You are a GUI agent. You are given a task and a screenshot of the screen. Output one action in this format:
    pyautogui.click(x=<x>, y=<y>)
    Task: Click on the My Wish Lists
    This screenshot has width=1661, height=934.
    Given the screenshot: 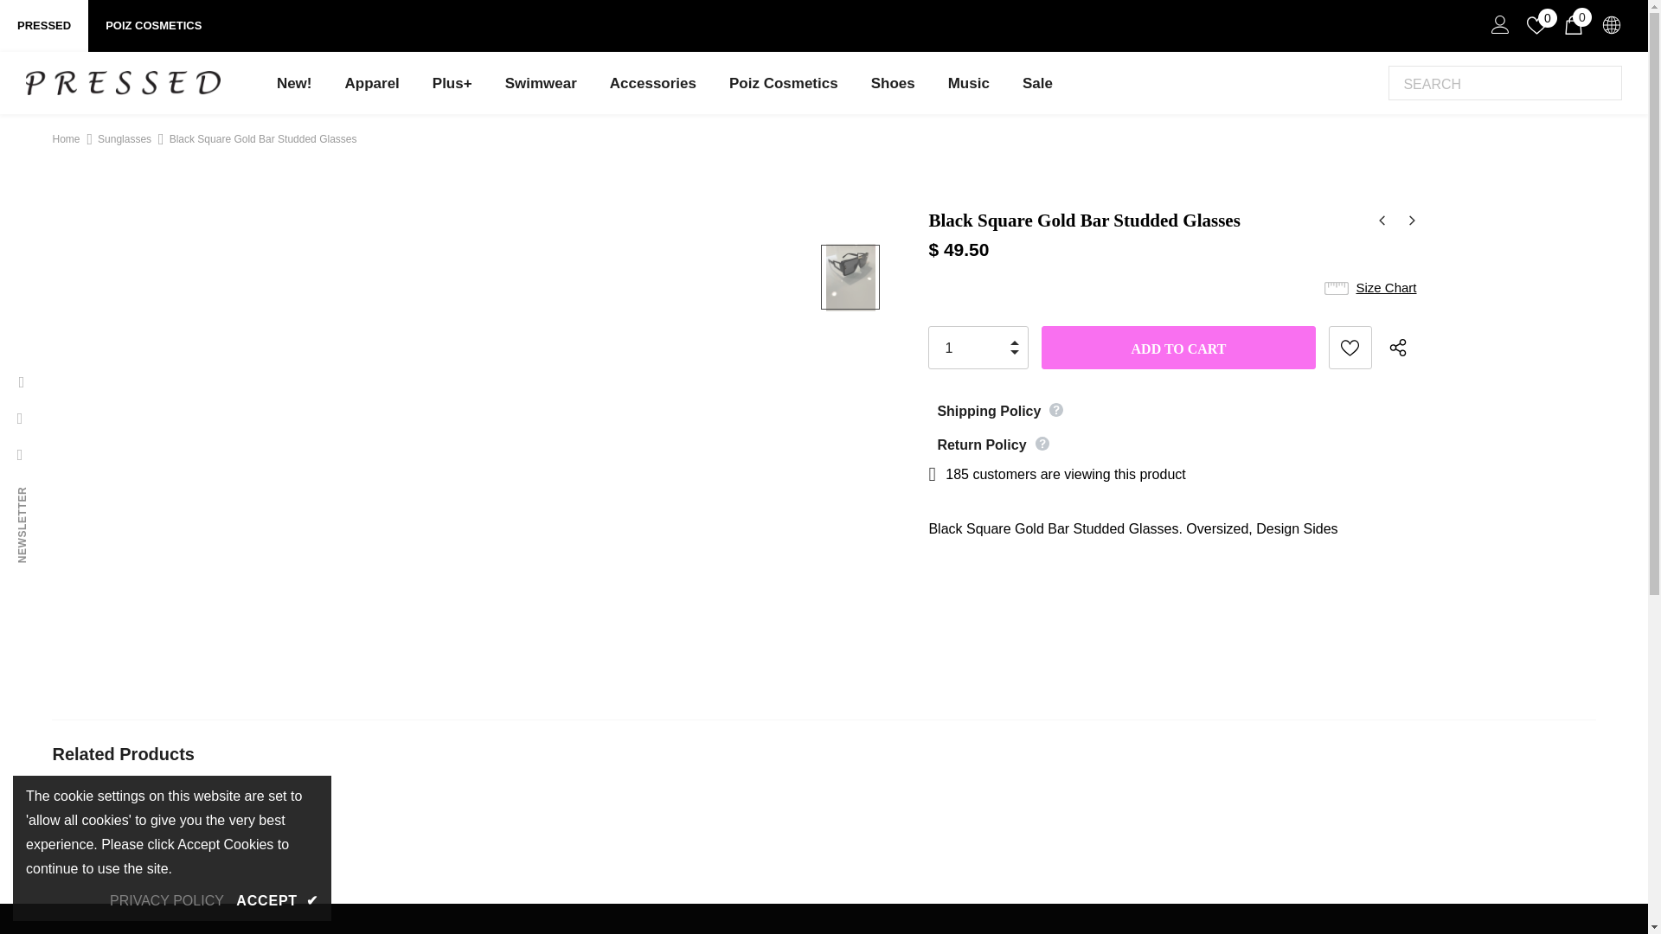 What is the action you would take?
    pyautogui.click(x=1536, y=26)
    